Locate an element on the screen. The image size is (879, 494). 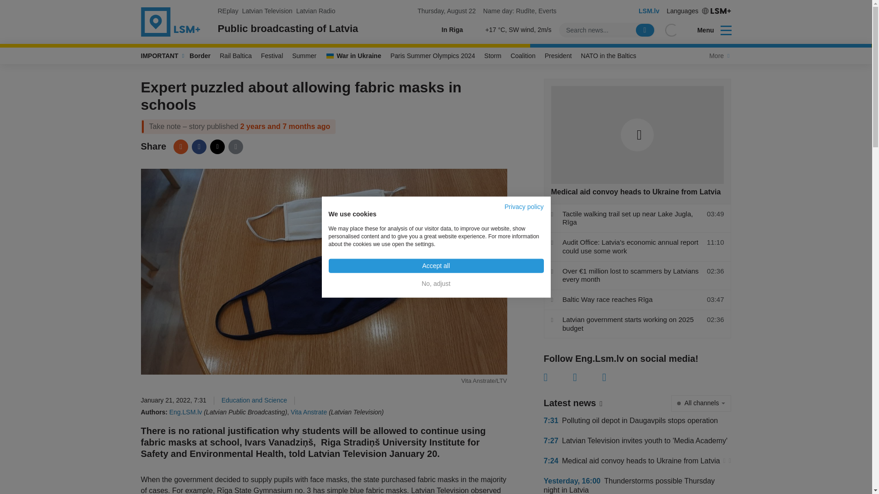
Menu is located at coordinates (708, 30).